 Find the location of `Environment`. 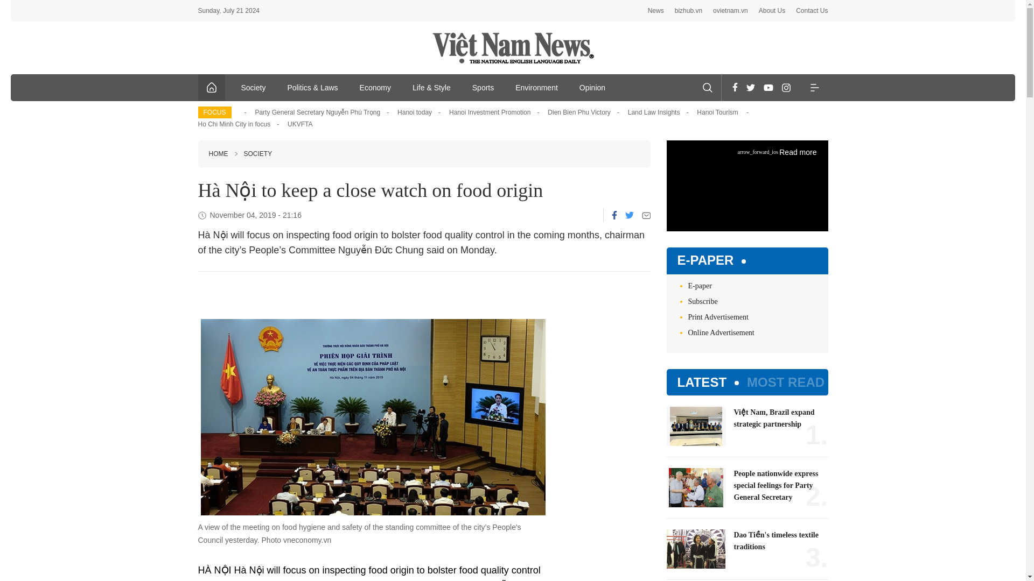

Environment is located at coordinates (536, 87).